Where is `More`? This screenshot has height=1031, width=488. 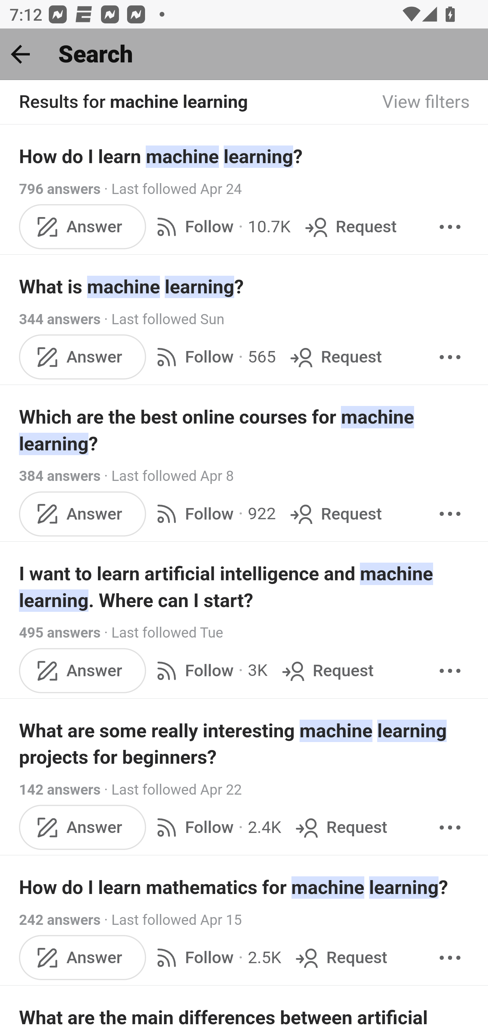
More is located at coordinates (450, 226).